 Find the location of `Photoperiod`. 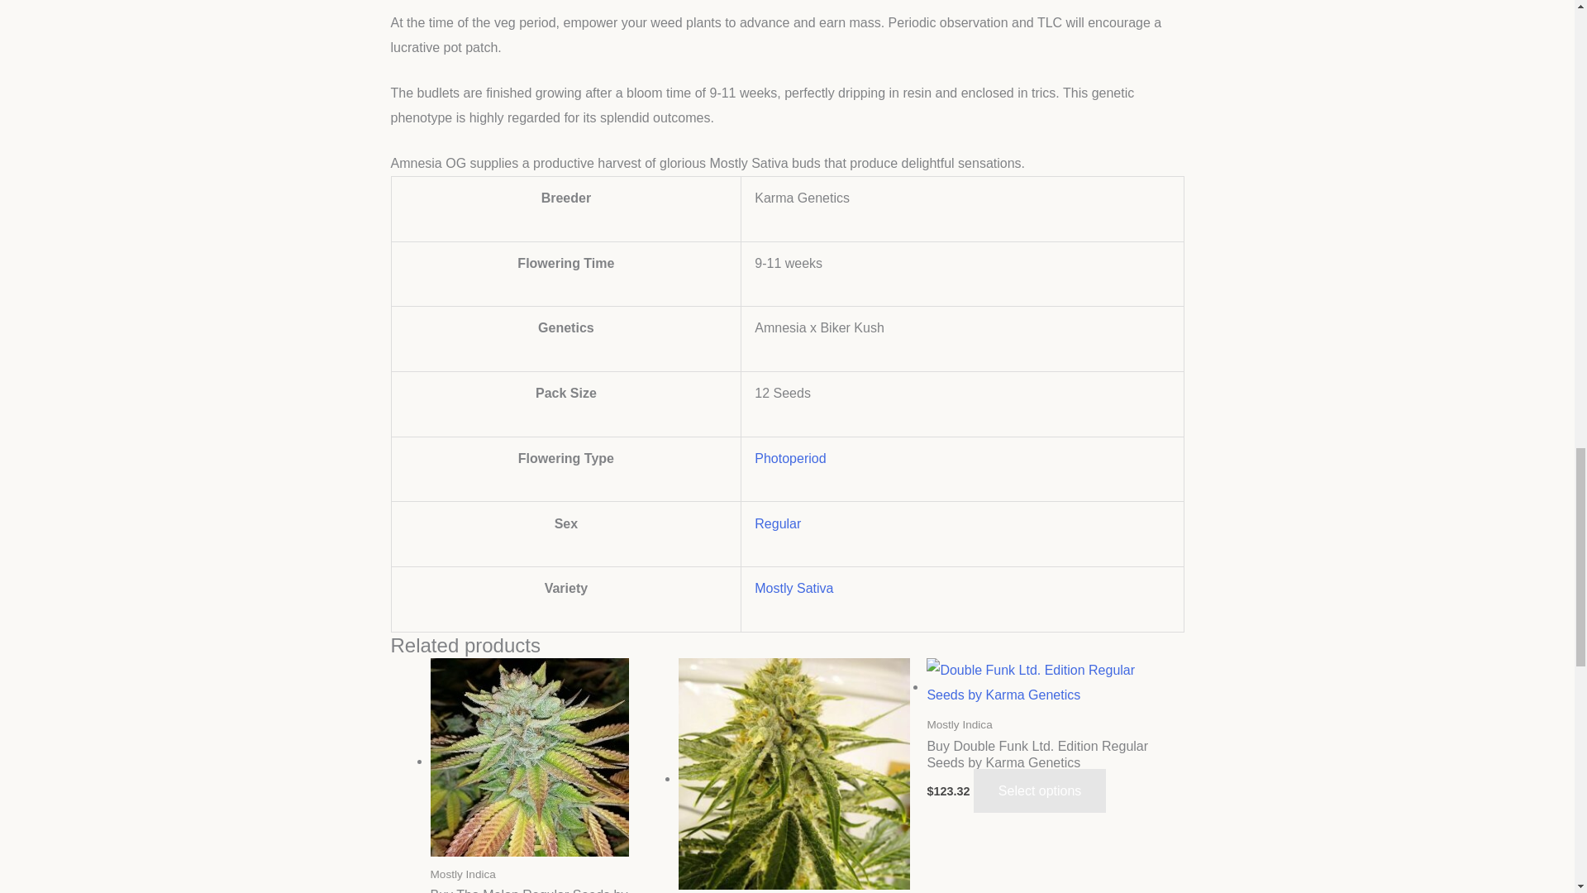

Photoperiod is located at coordinates (790, 458).